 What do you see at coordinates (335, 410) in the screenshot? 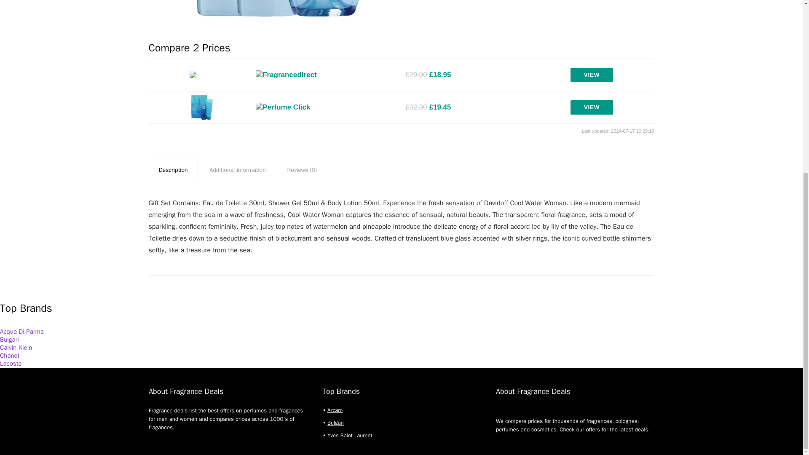
I see `Azzaro` at bounding box center [335, 410].